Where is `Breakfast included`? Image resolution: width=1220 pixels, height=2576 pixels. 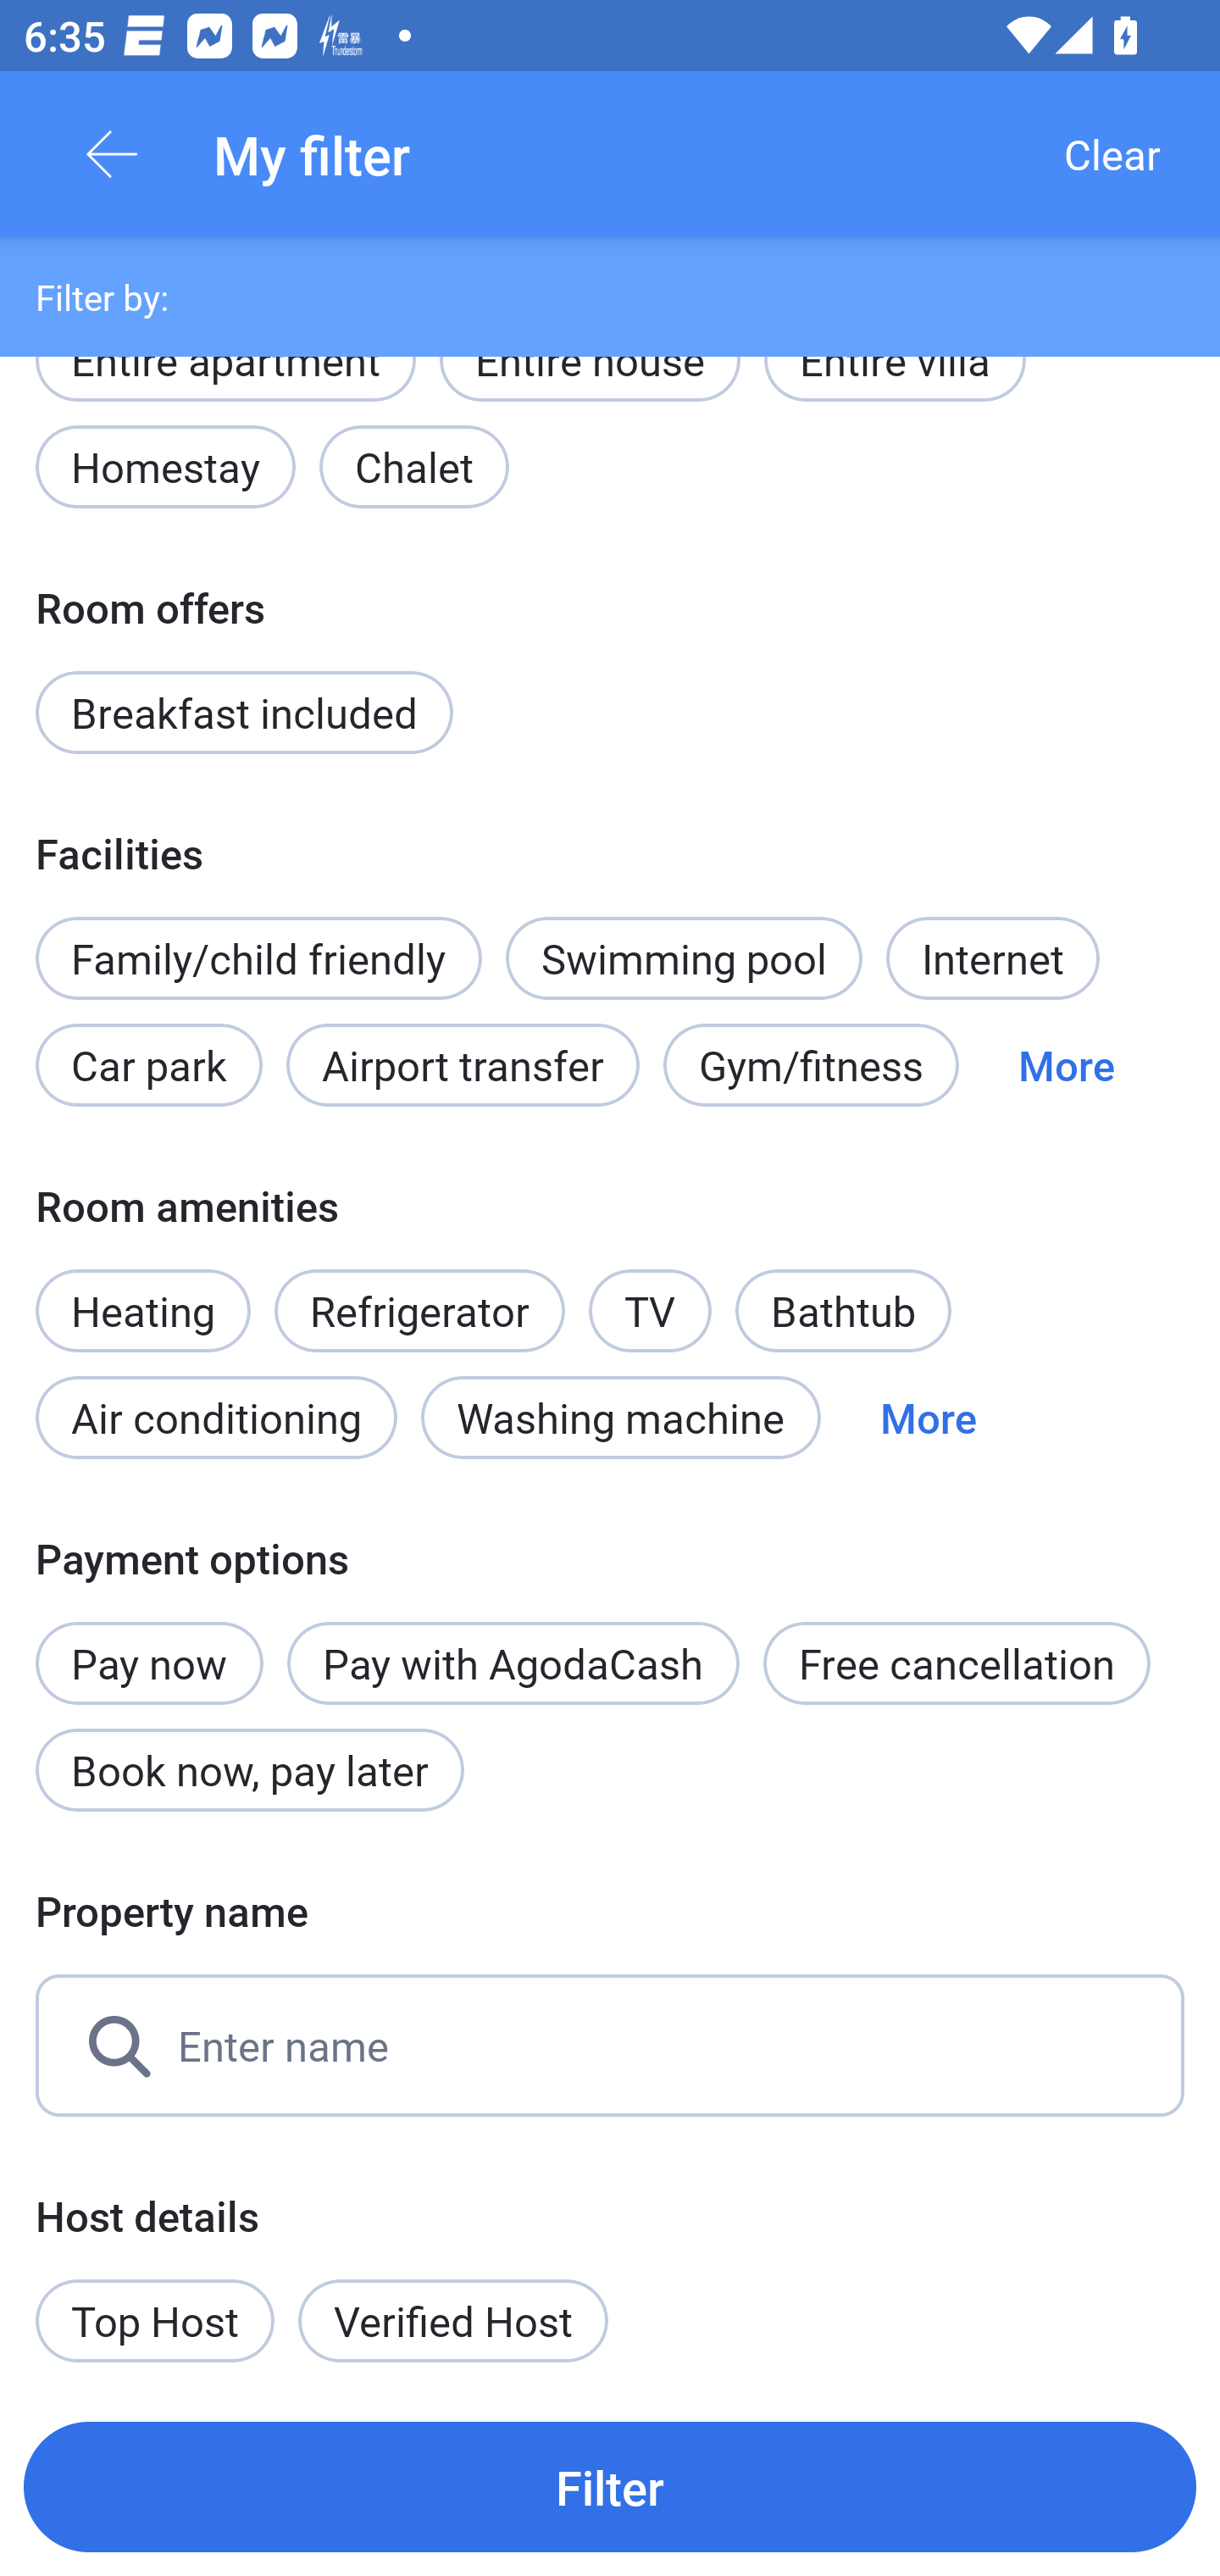
Breakfast included is located at coordinates (244, 712).